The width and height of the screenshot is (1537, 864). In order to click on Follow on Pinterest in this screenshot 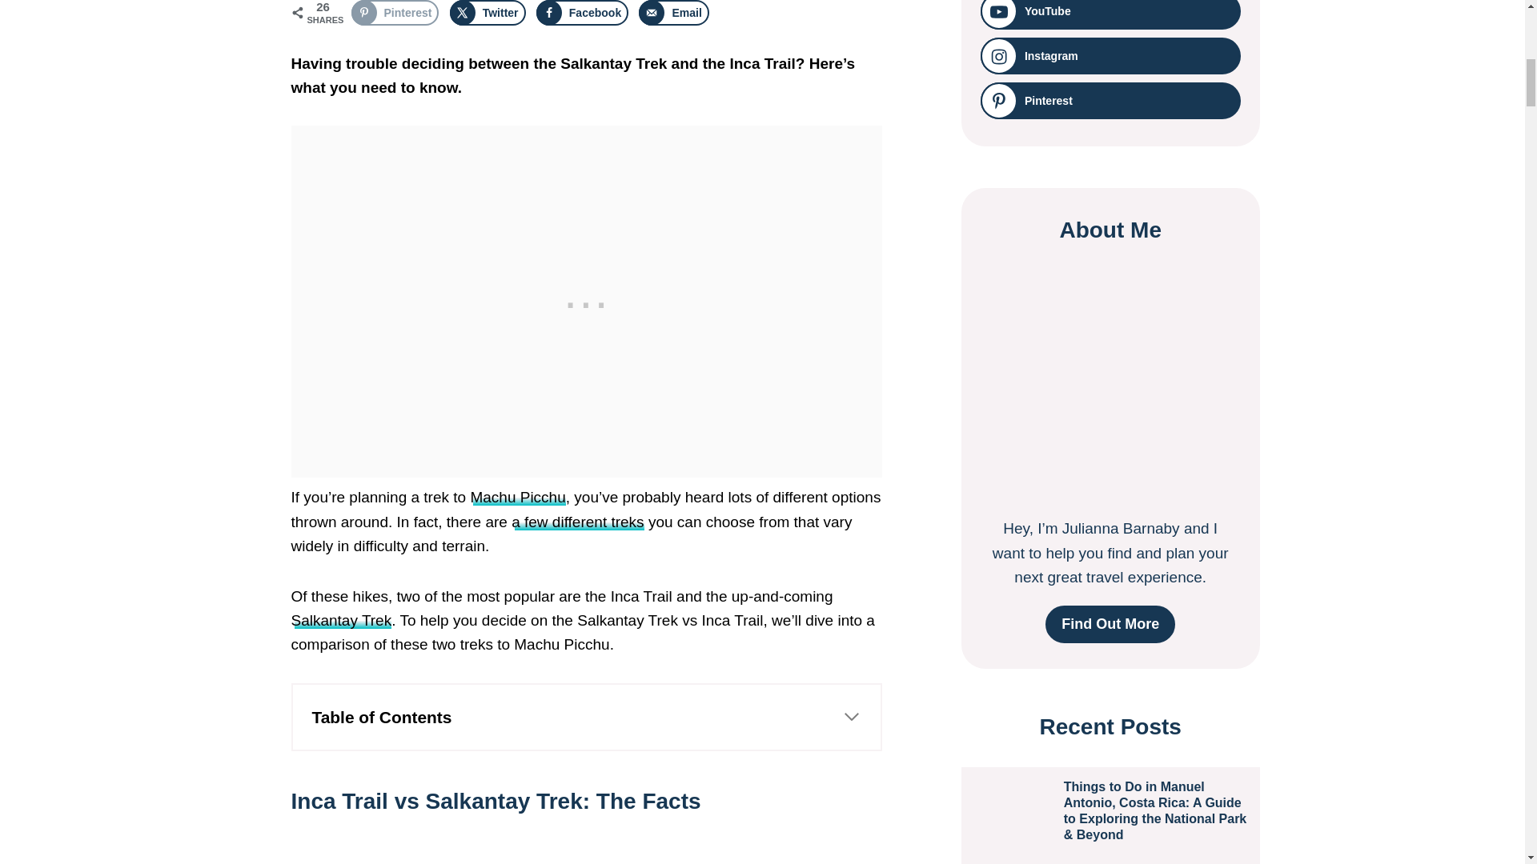, I will do `click(1110, 101)`.